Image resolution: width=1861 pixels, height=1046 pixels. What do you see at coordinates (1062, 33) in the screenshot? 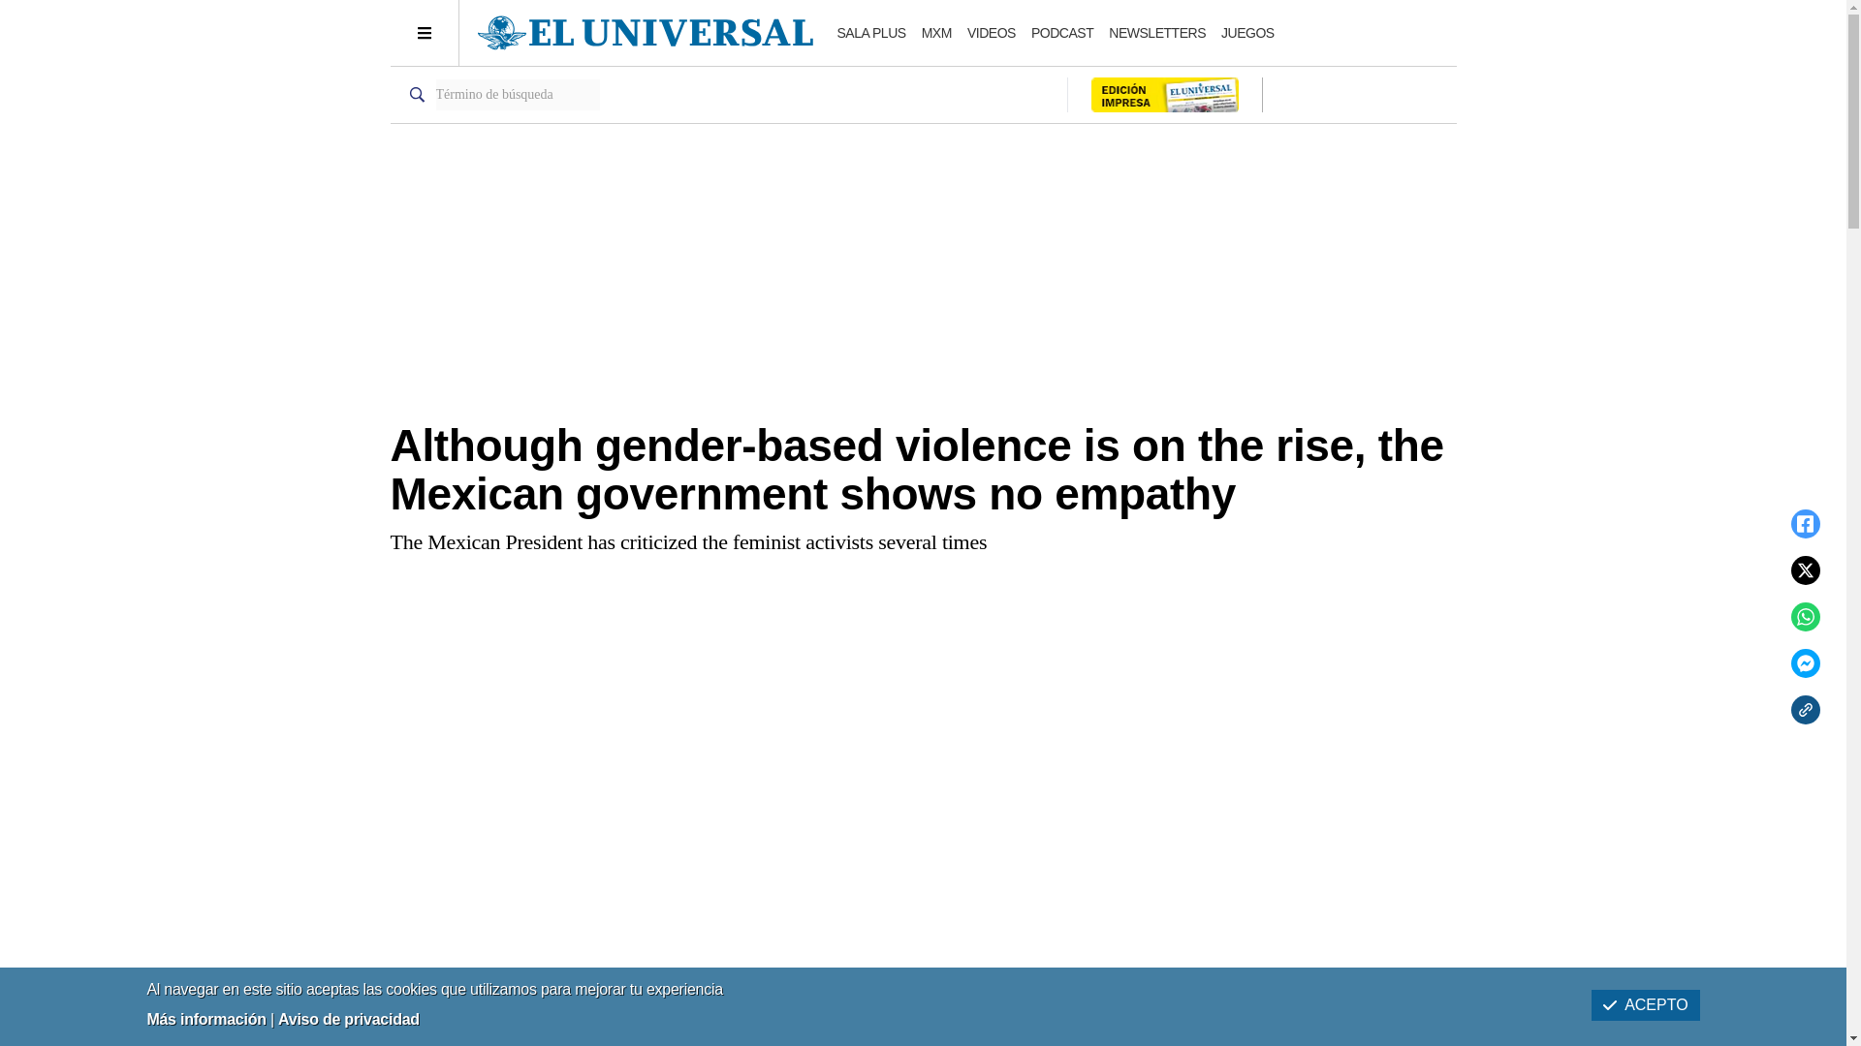
I see `PODCAST` at bounding box center [1062, 33].